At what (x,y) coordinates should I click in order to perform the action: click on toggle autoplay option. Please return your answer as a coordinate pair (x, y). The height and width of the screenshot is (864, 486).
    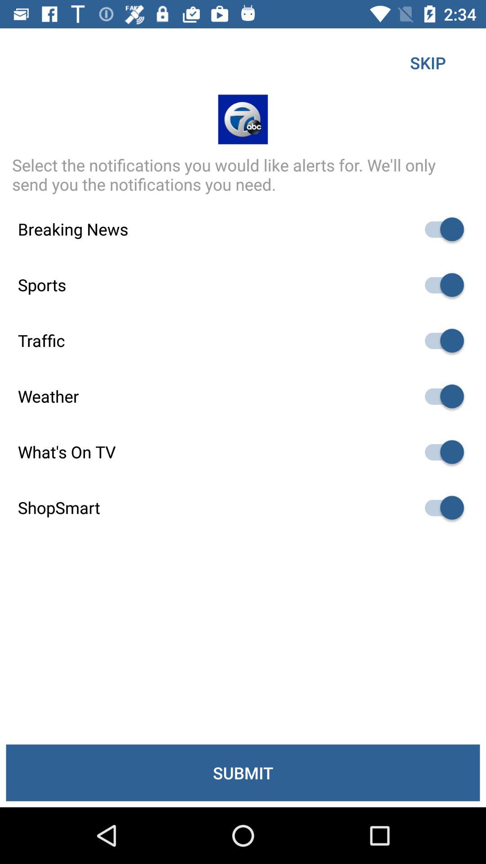
    Looking at the image, I should click on (440, 396).